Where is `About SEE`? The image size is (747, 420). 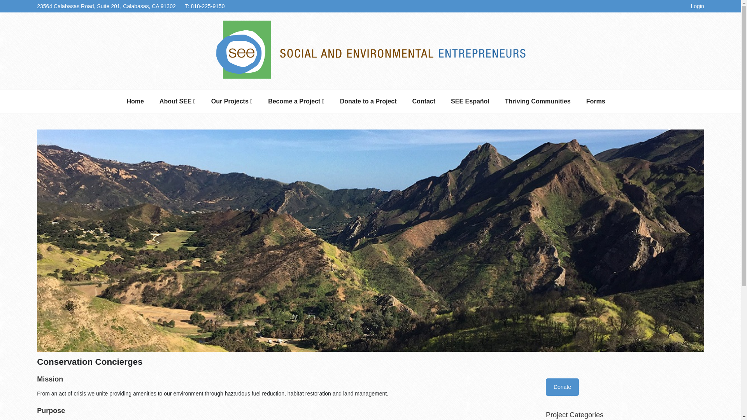
About SEE is located at coordinates (177, 101).